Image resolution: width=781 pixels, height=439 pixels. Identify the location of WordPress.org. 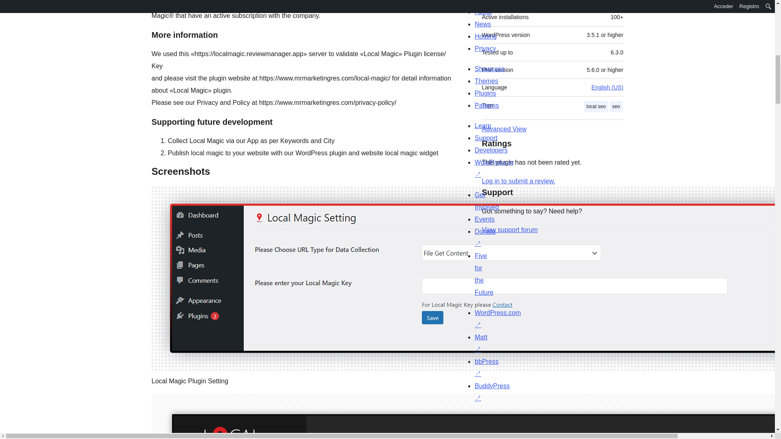
(463, 415).